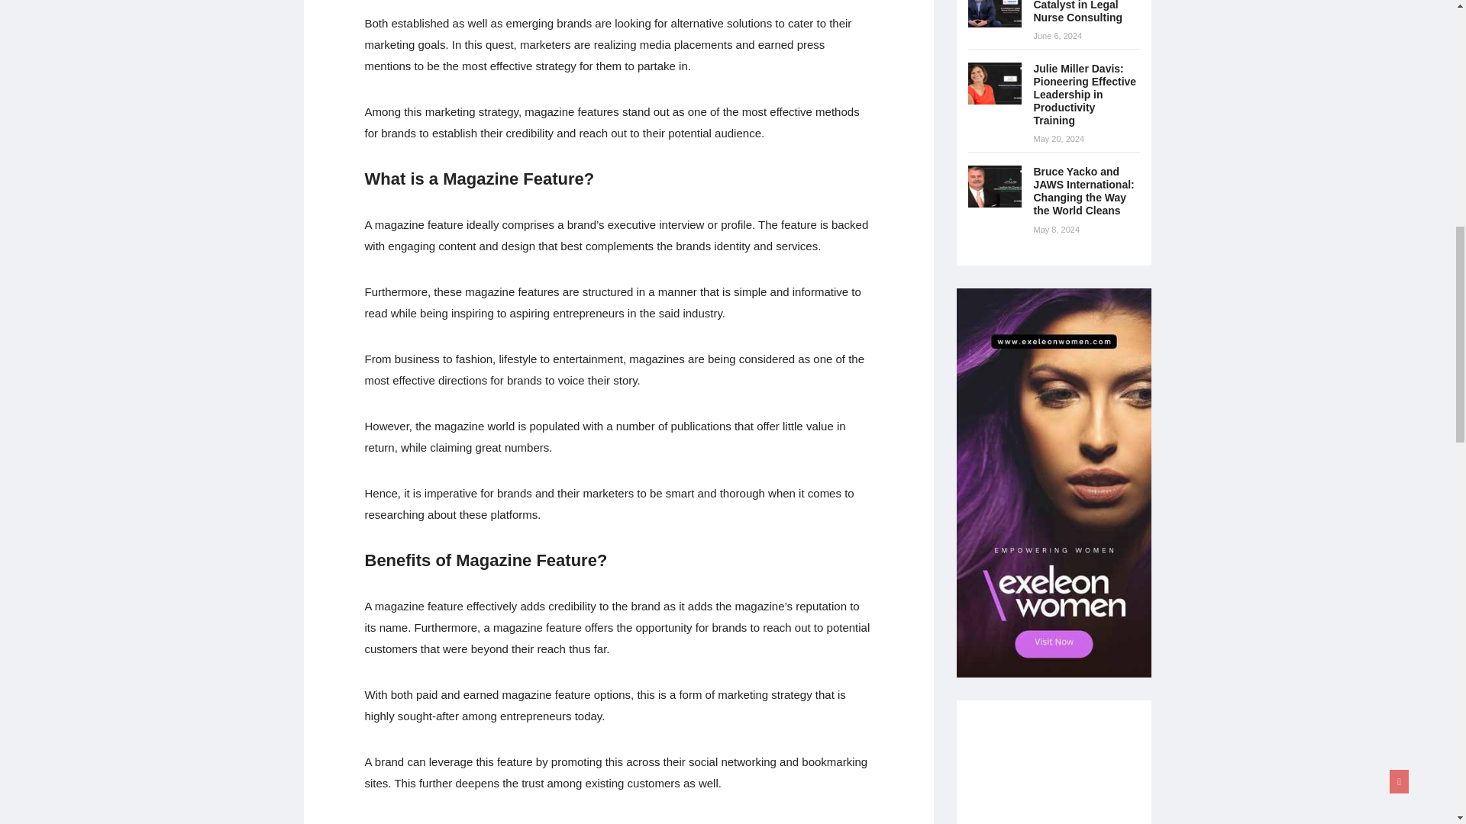  What do you see at coordinates (1081, 12) in the screenshot?
I see `Randy Loveless: A Catalyst in Legal Nurse Consulting` at bounding box center [1081, 12].